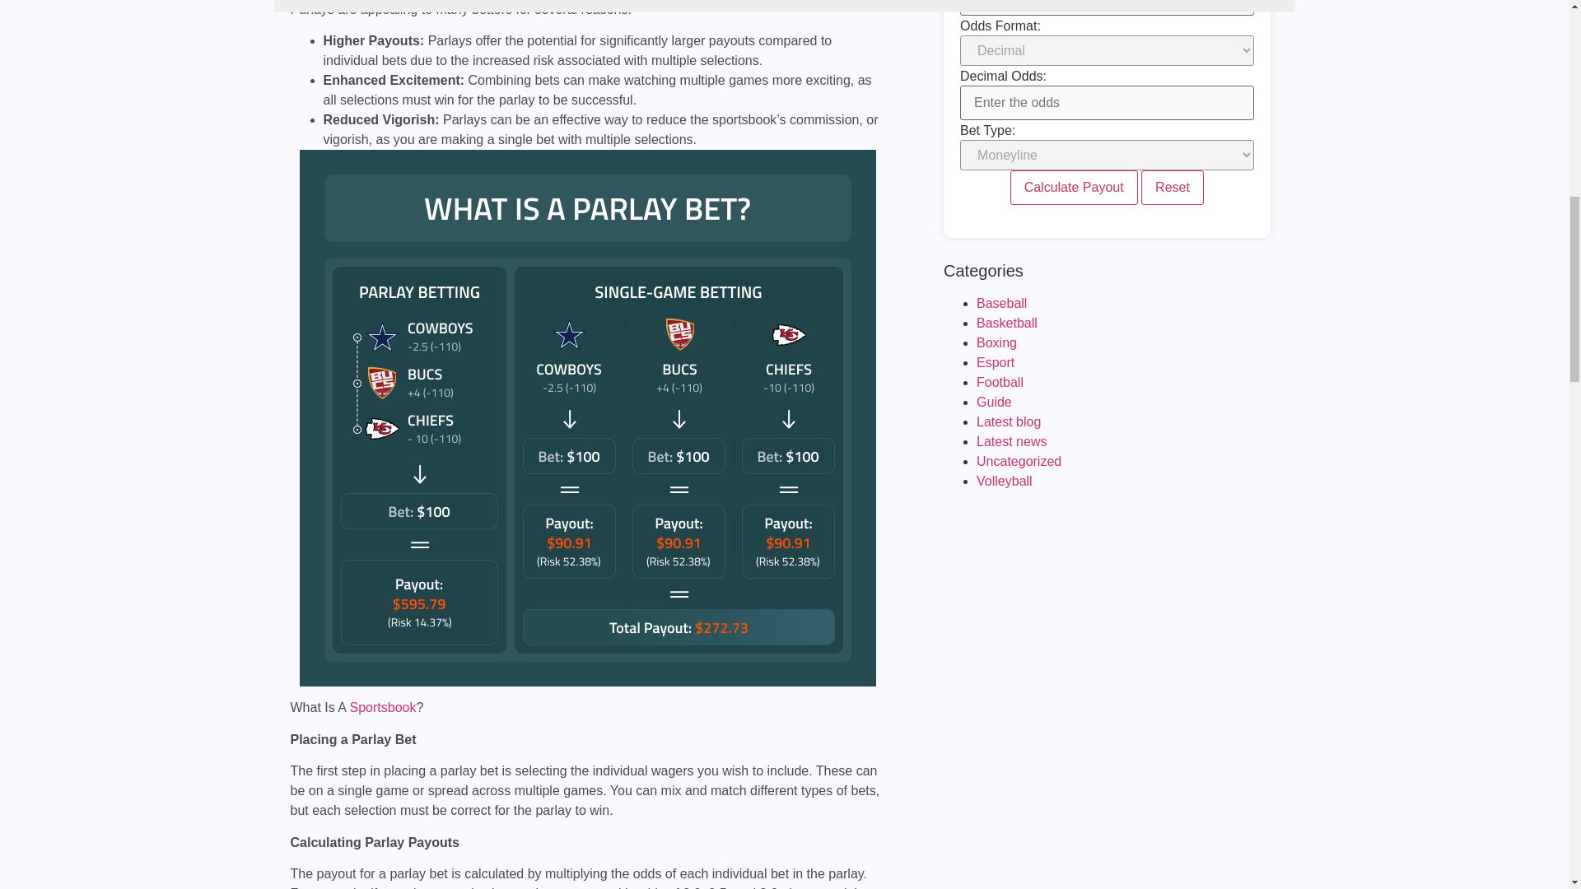  What do you see at coordinates (1019, 461) in the screenshot?
I see `Uncategorized` at bounding box center [1019, 461].